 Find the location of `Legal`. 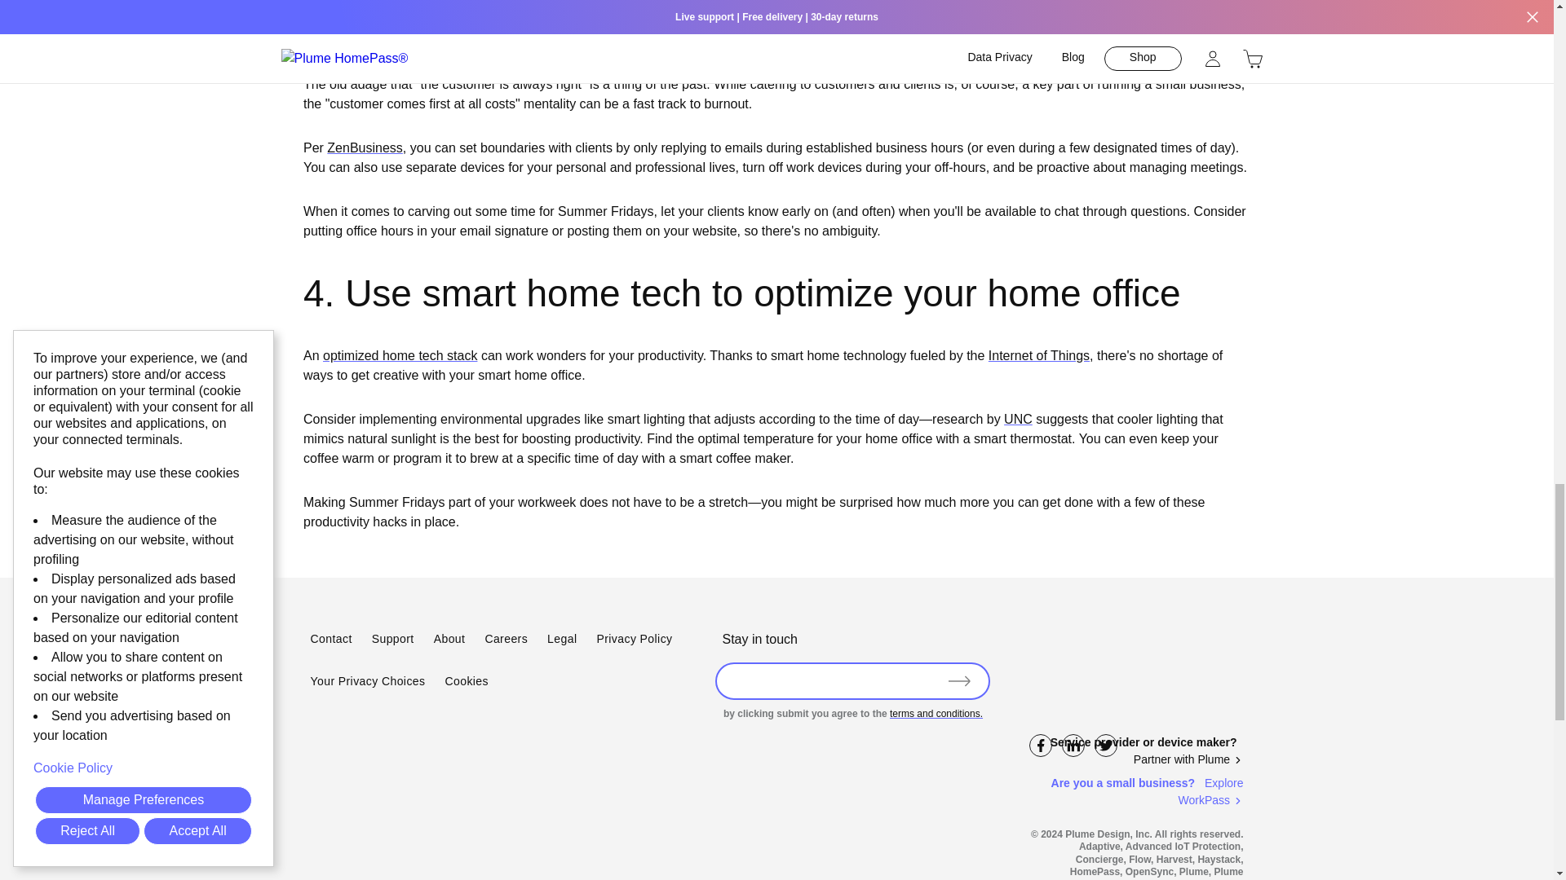

Legal is located at coordinates (561, 640).